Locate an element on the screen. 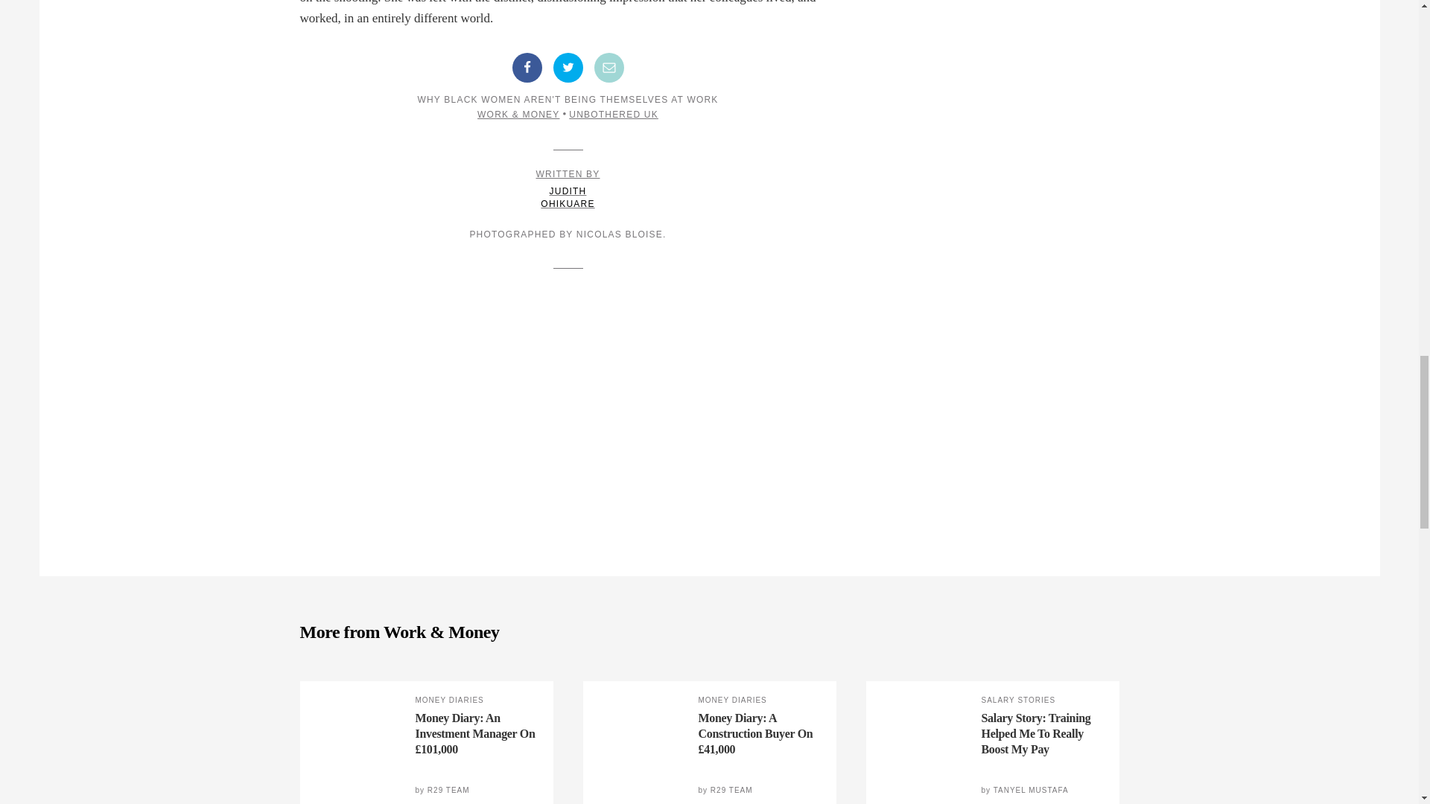  Share on Twitter is located at coordinates (567, 68).